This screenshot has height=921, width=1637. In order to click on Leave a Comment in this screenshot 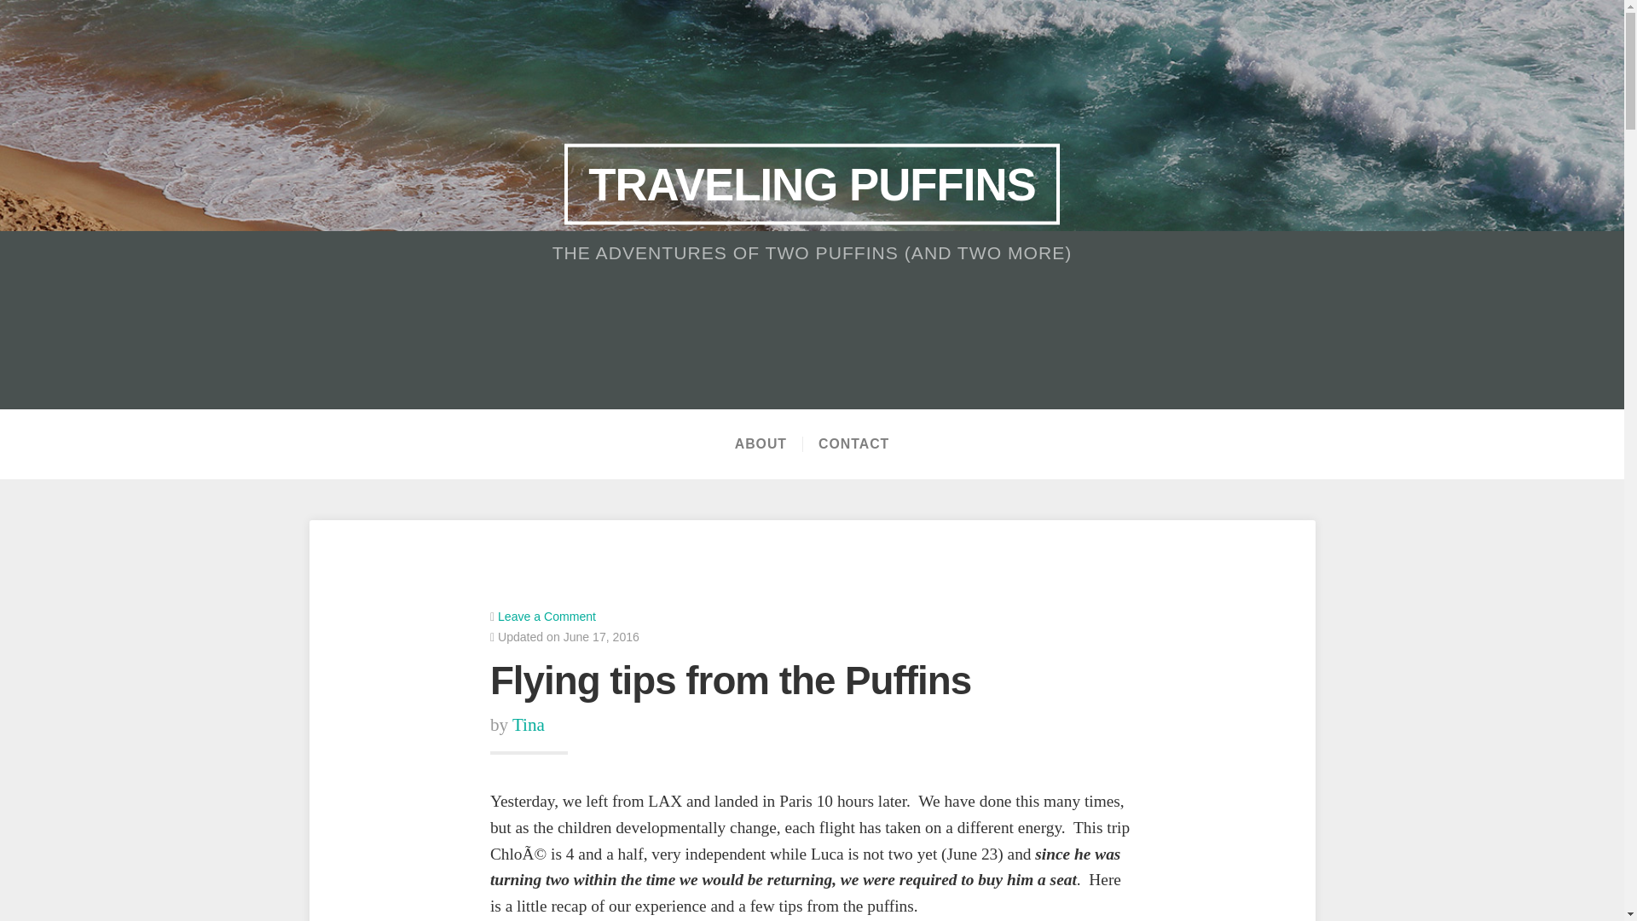, I will do `click(546, 616)`.